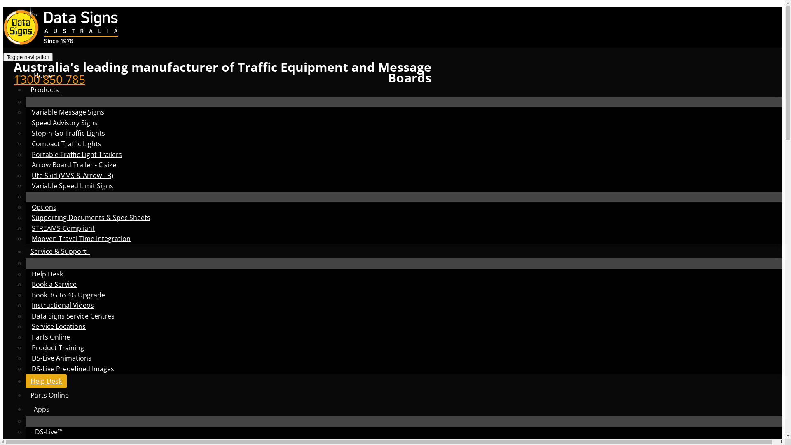 The image size is (791, 445). Describe the element at coordinates (28, 57) in the screenshot. I see `Toggle navigation` at that location.